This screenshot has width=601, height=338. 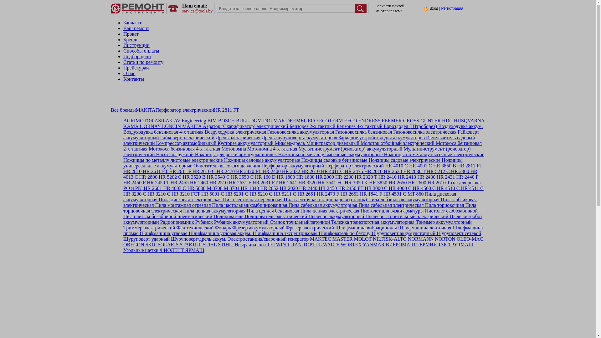 What do you see at coordinates (327, 194) in the screenshot?
I see `HR 2470 F` at bounding box center [327, 194].